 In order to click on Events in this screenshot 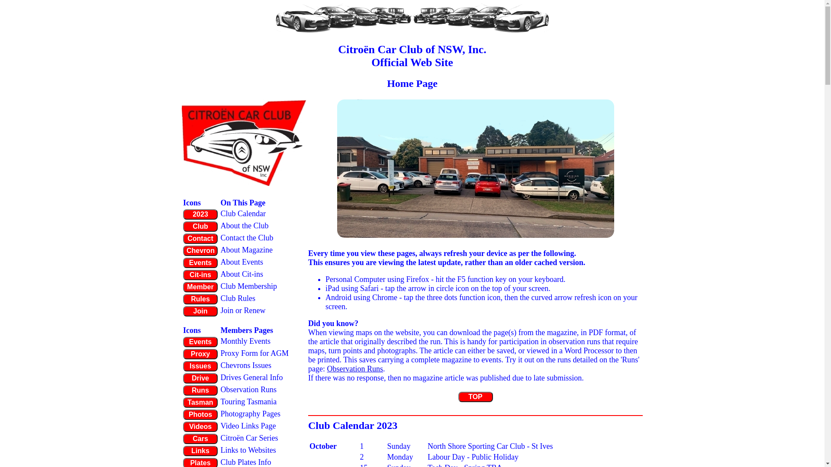, I will do `click(200, 263)`.